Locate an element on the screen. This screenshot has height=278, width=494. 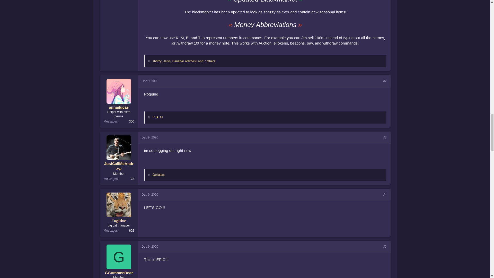
Likes is located at coordinates (150, 175).